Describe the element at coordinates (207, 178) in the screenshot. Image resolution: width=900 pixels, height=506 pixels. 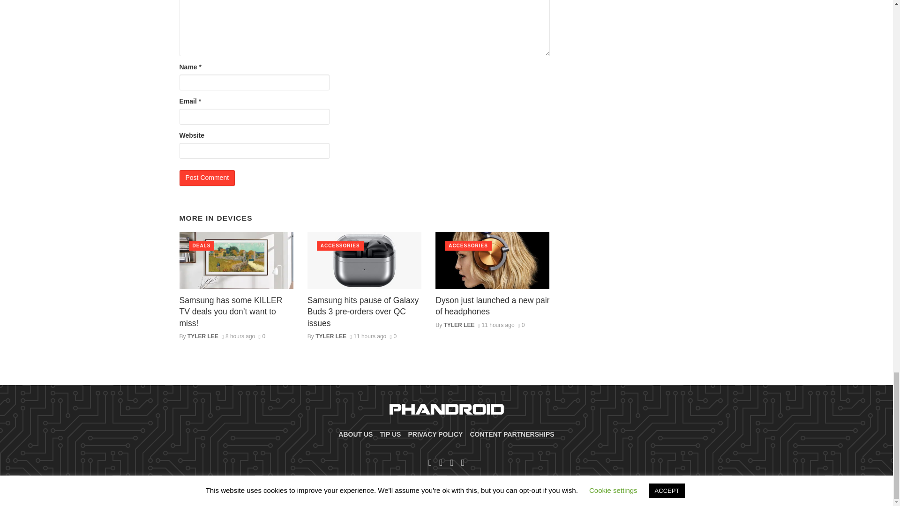
I see `Post Comment` at that location.